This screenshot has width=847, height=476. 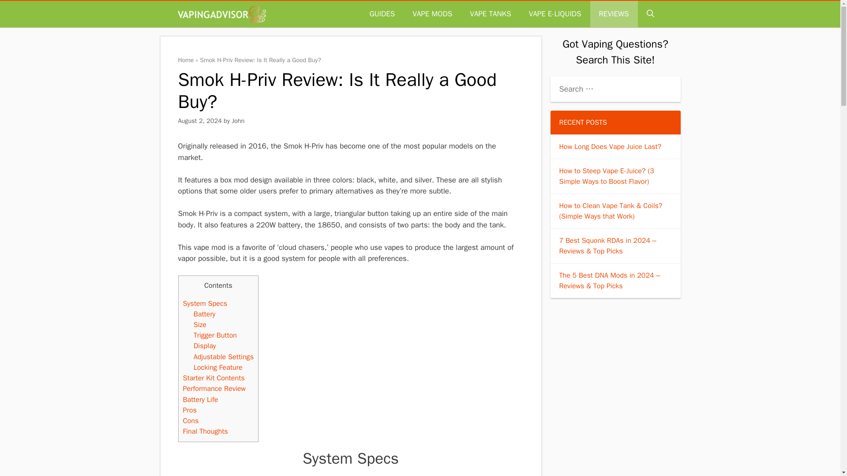 I want to click on Final Thoughts, so click(x=205, y=431).